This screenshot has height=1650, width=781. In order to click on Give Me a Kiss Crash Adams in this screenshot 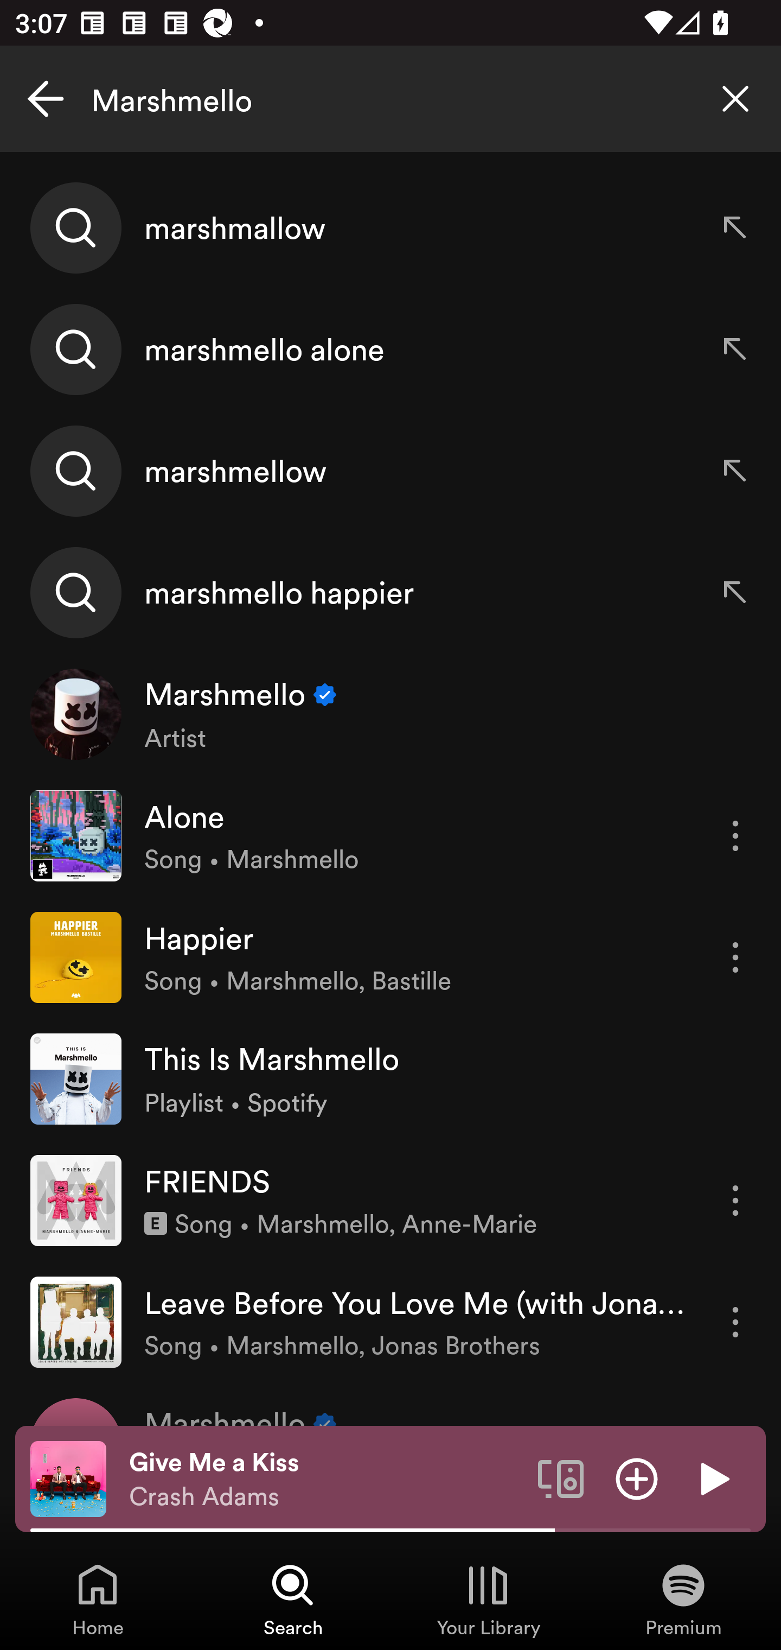, I will do `click(325, 1479)`.